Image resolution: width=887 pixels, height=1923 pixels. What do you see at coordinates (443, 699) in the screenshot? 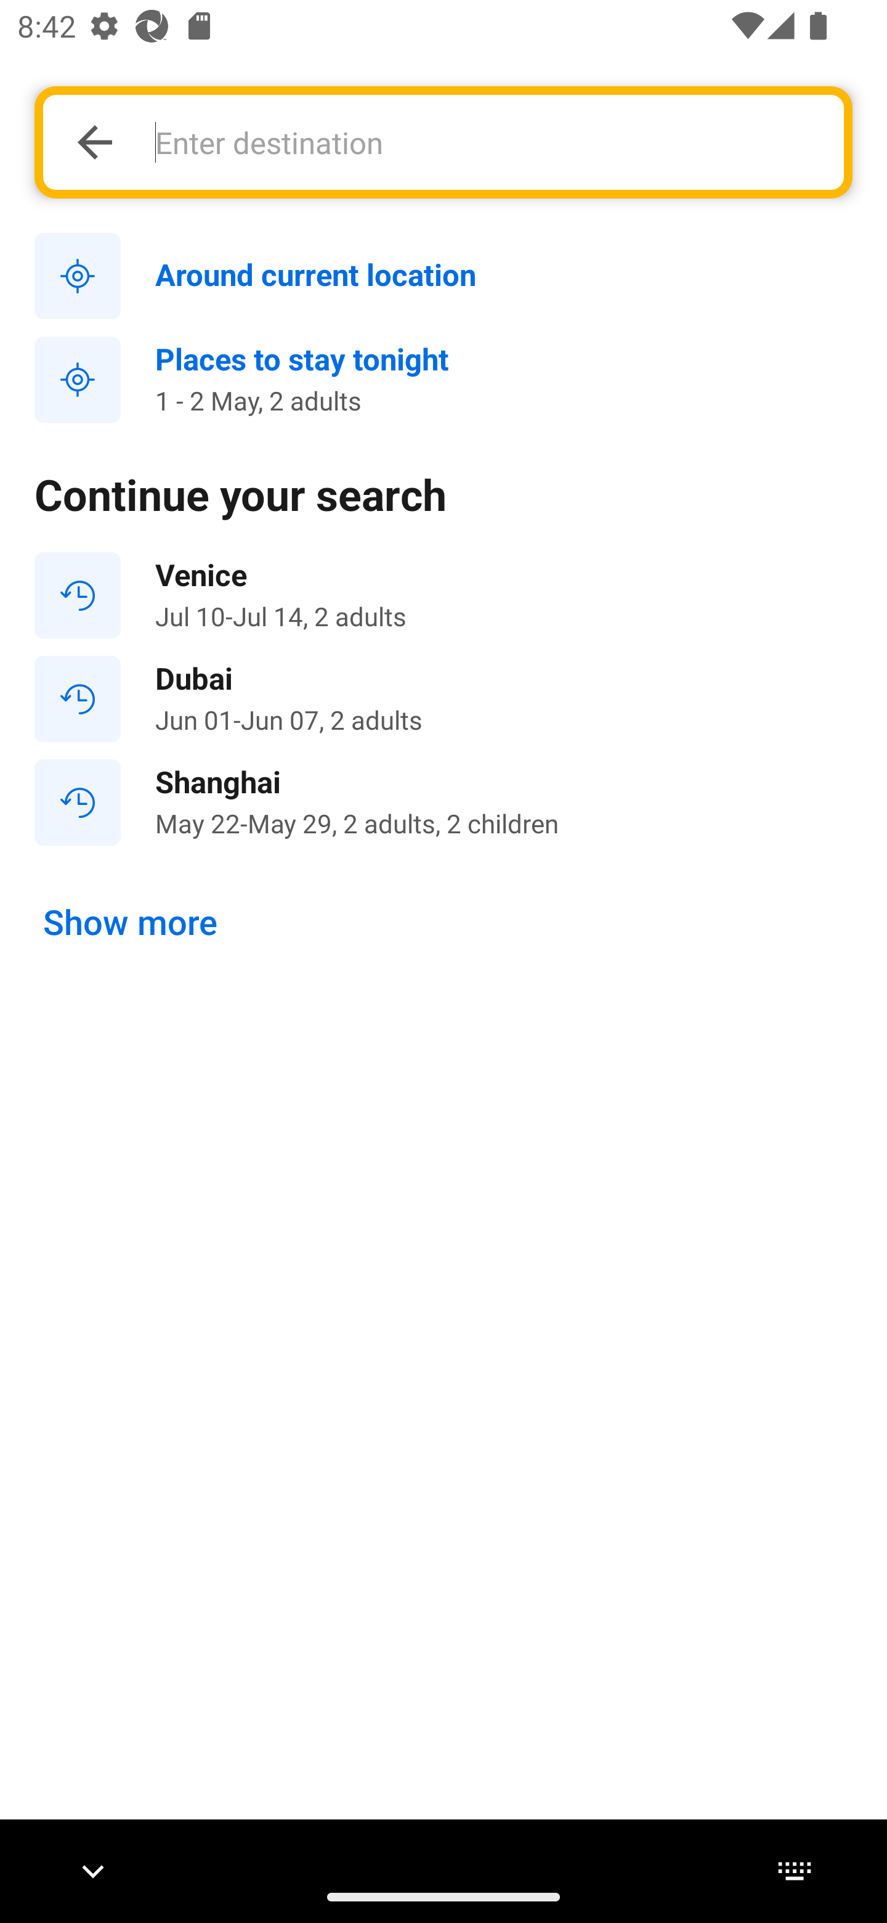
I see `Dubai Jun 01-Jun 07, 2 adults ` at bounding box center [443, 699].